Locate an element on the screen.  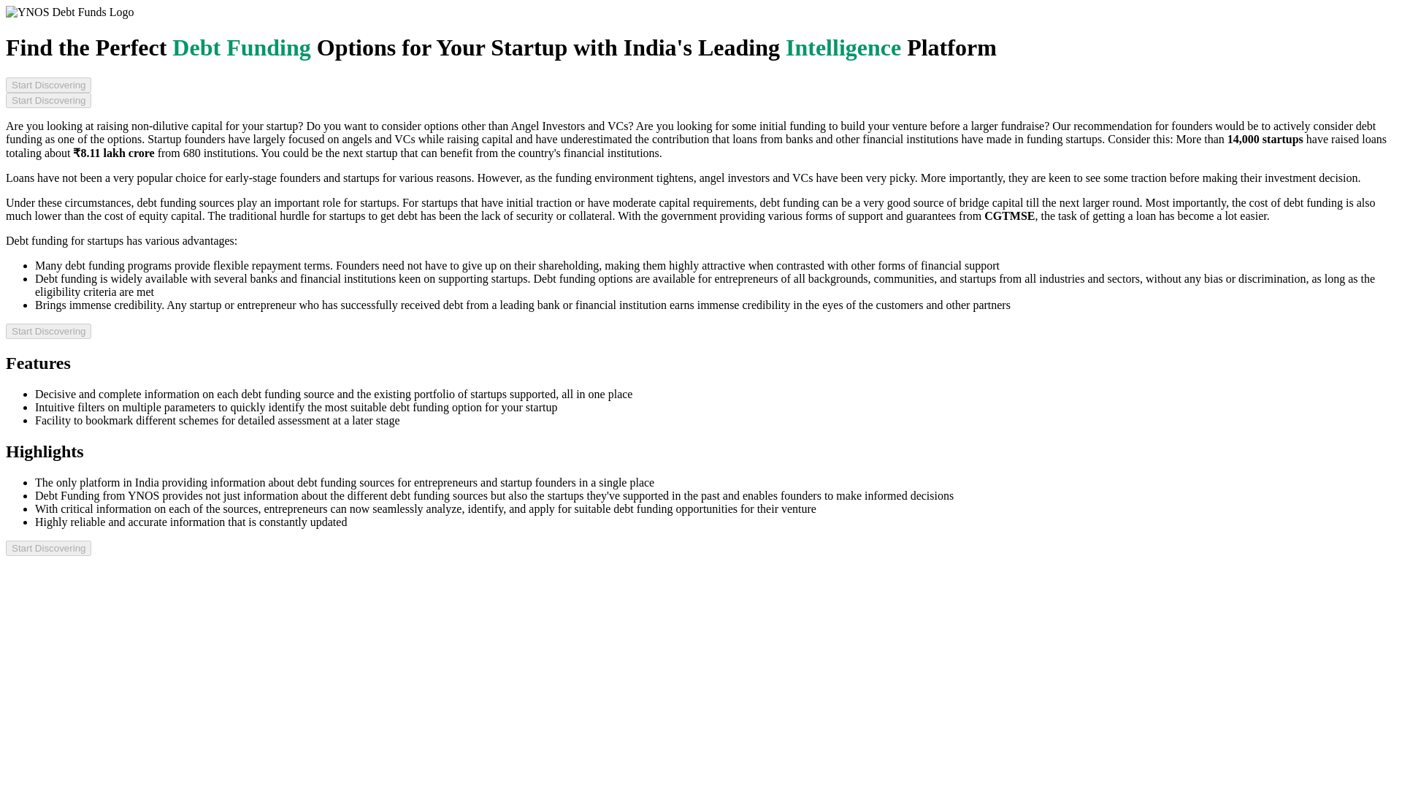
Start Discovering is located at coordinates (48, 85).